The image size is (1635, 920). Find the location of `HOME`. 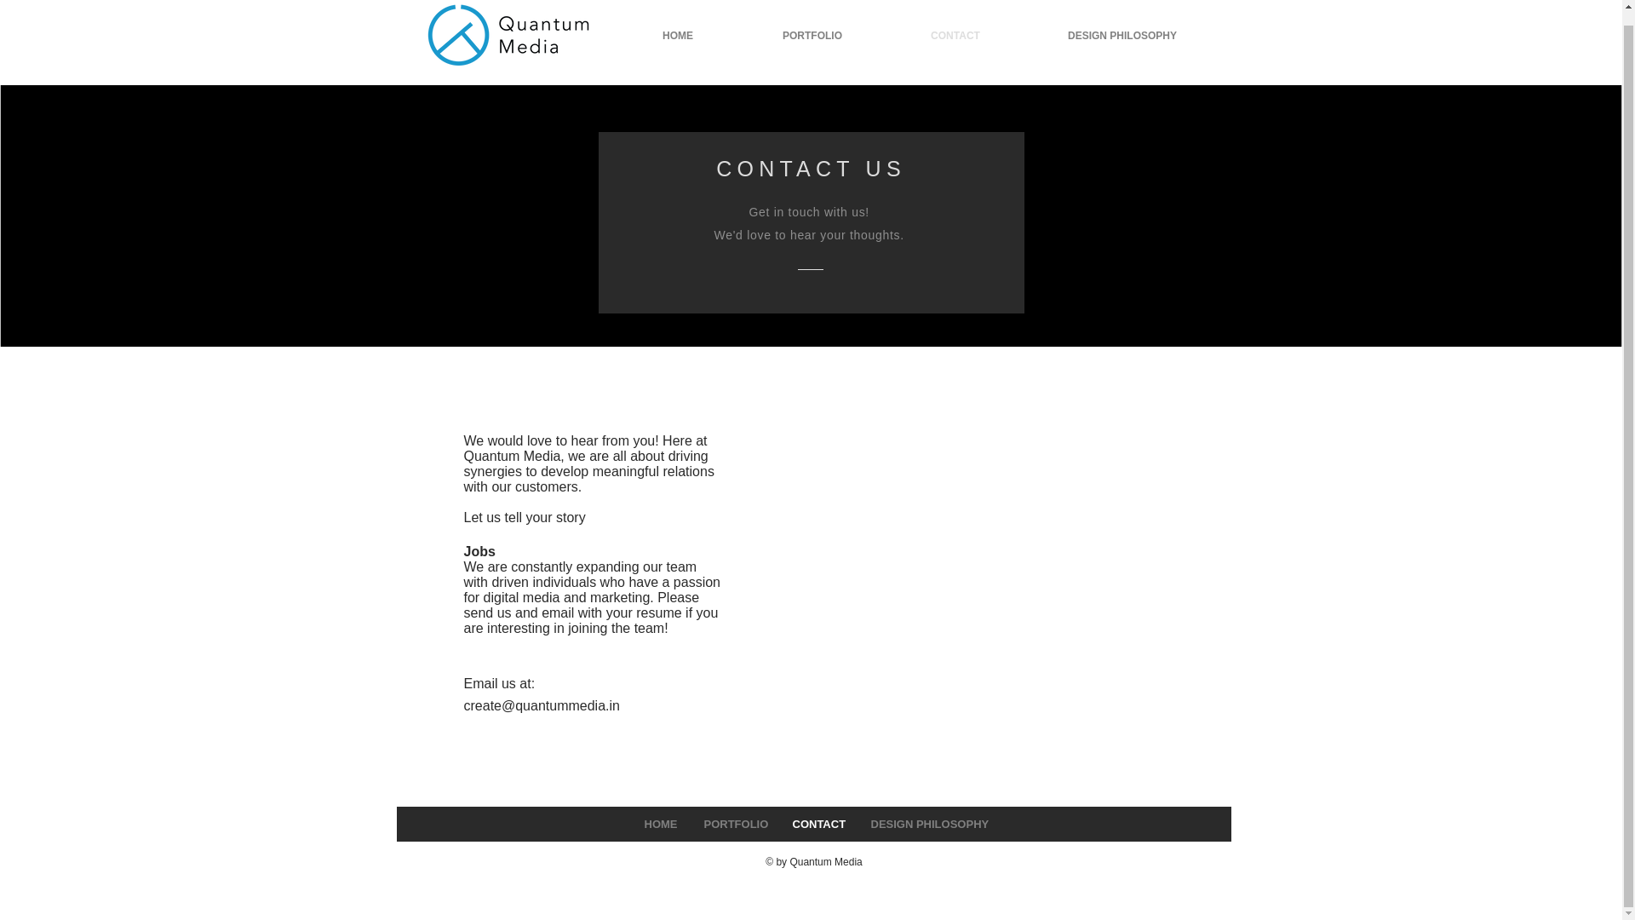

HOME is located at coordinates (678, 36).